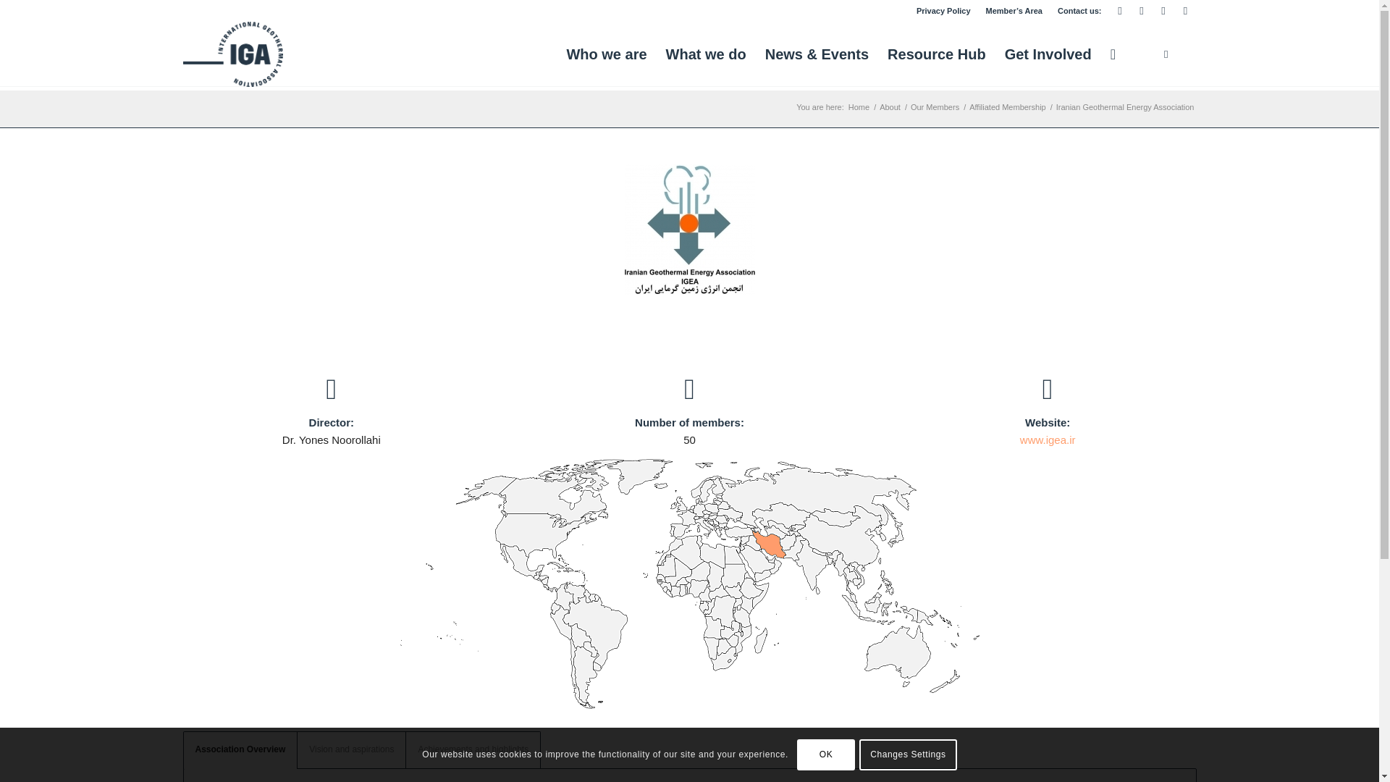 This screenshot has height=782, width=1390. What do you see at coordinates (1119, 11) in the screenshot?
I see `Mail` at bounding box center [1119, 11].